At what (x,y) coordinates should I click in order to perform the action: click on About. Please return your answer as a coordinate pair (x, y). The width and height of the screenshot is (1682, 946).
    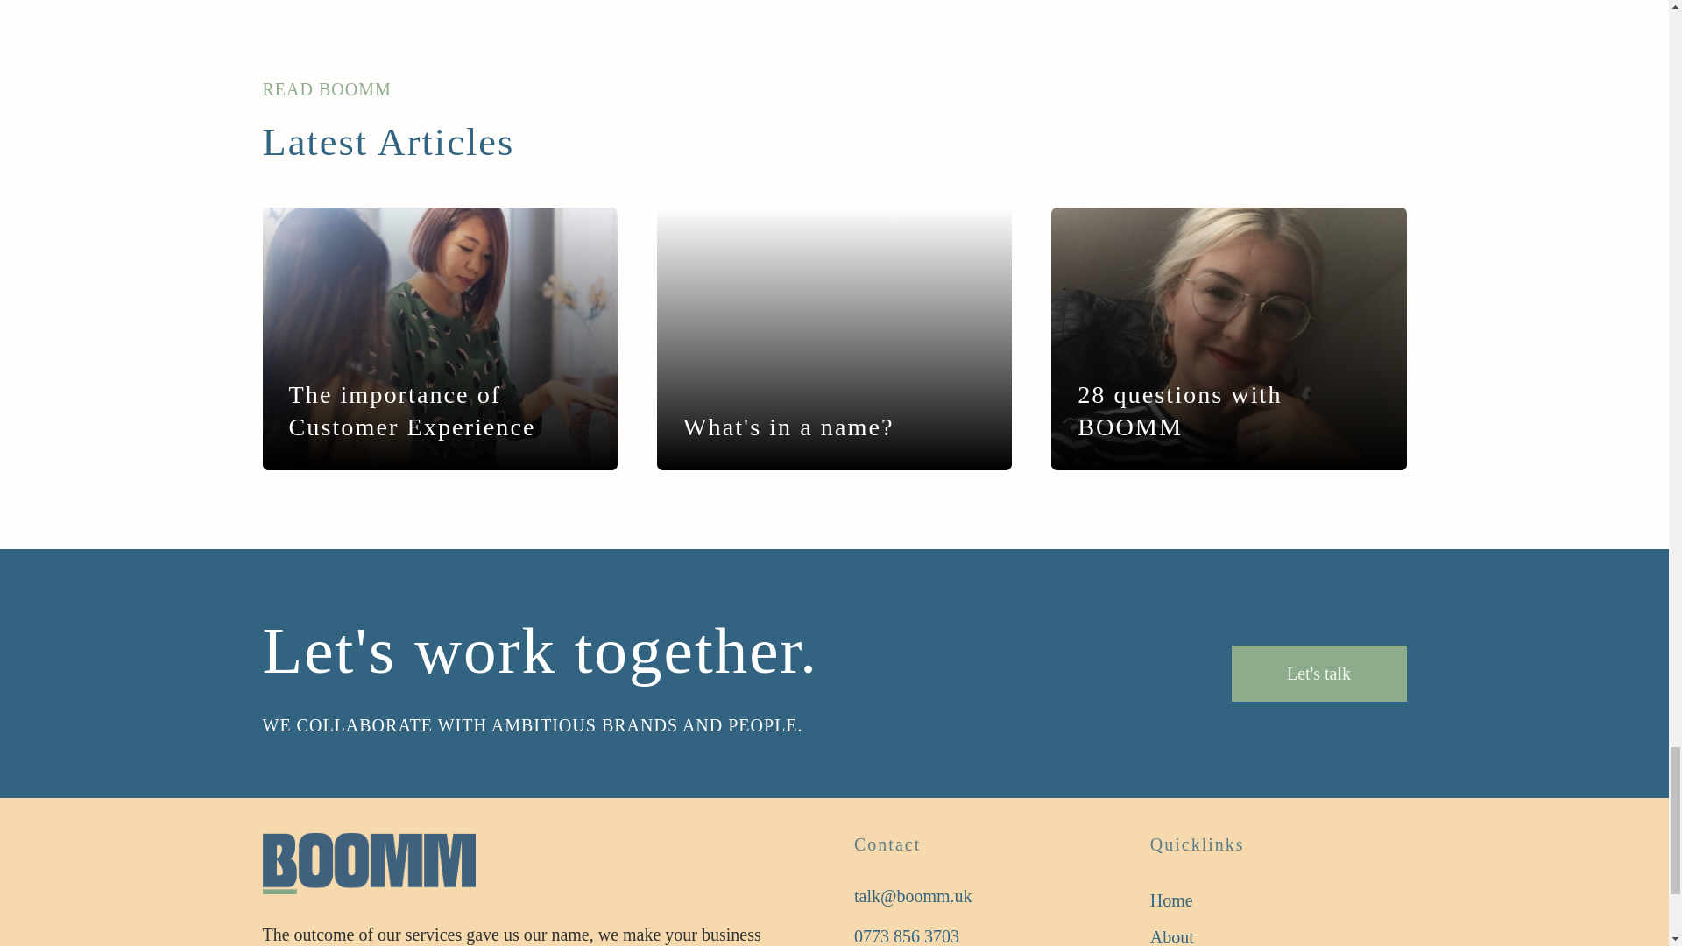
    Looking at the image, I should click on (1195, 932).